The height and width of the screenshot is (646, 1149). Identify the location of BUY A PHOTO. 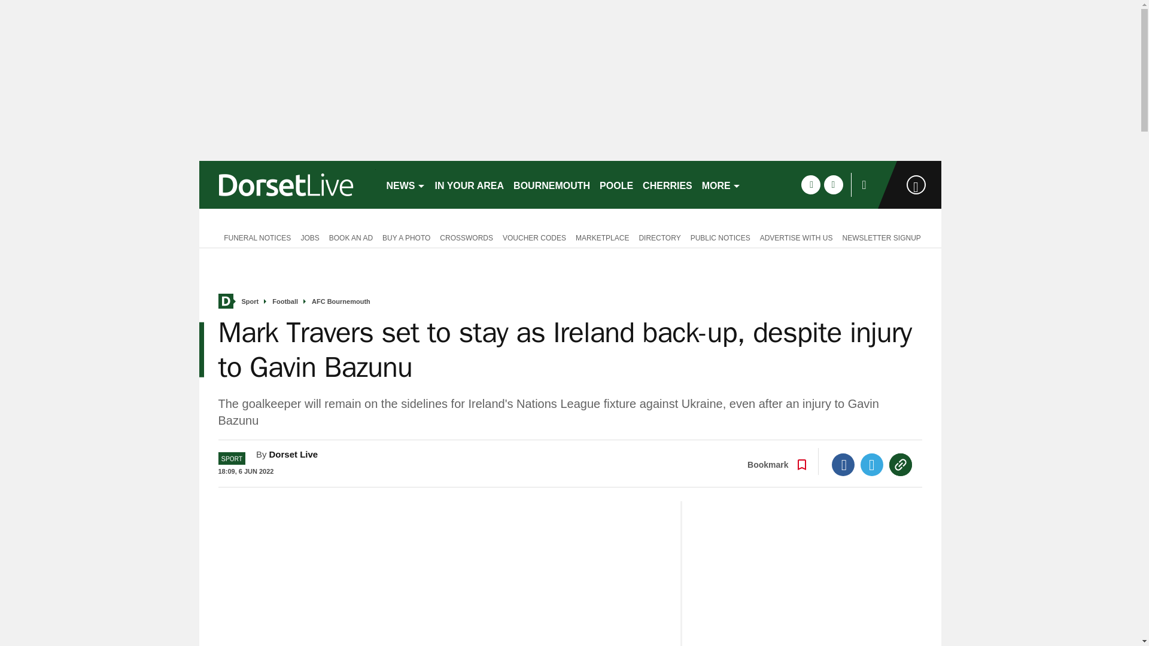
(406, 237).